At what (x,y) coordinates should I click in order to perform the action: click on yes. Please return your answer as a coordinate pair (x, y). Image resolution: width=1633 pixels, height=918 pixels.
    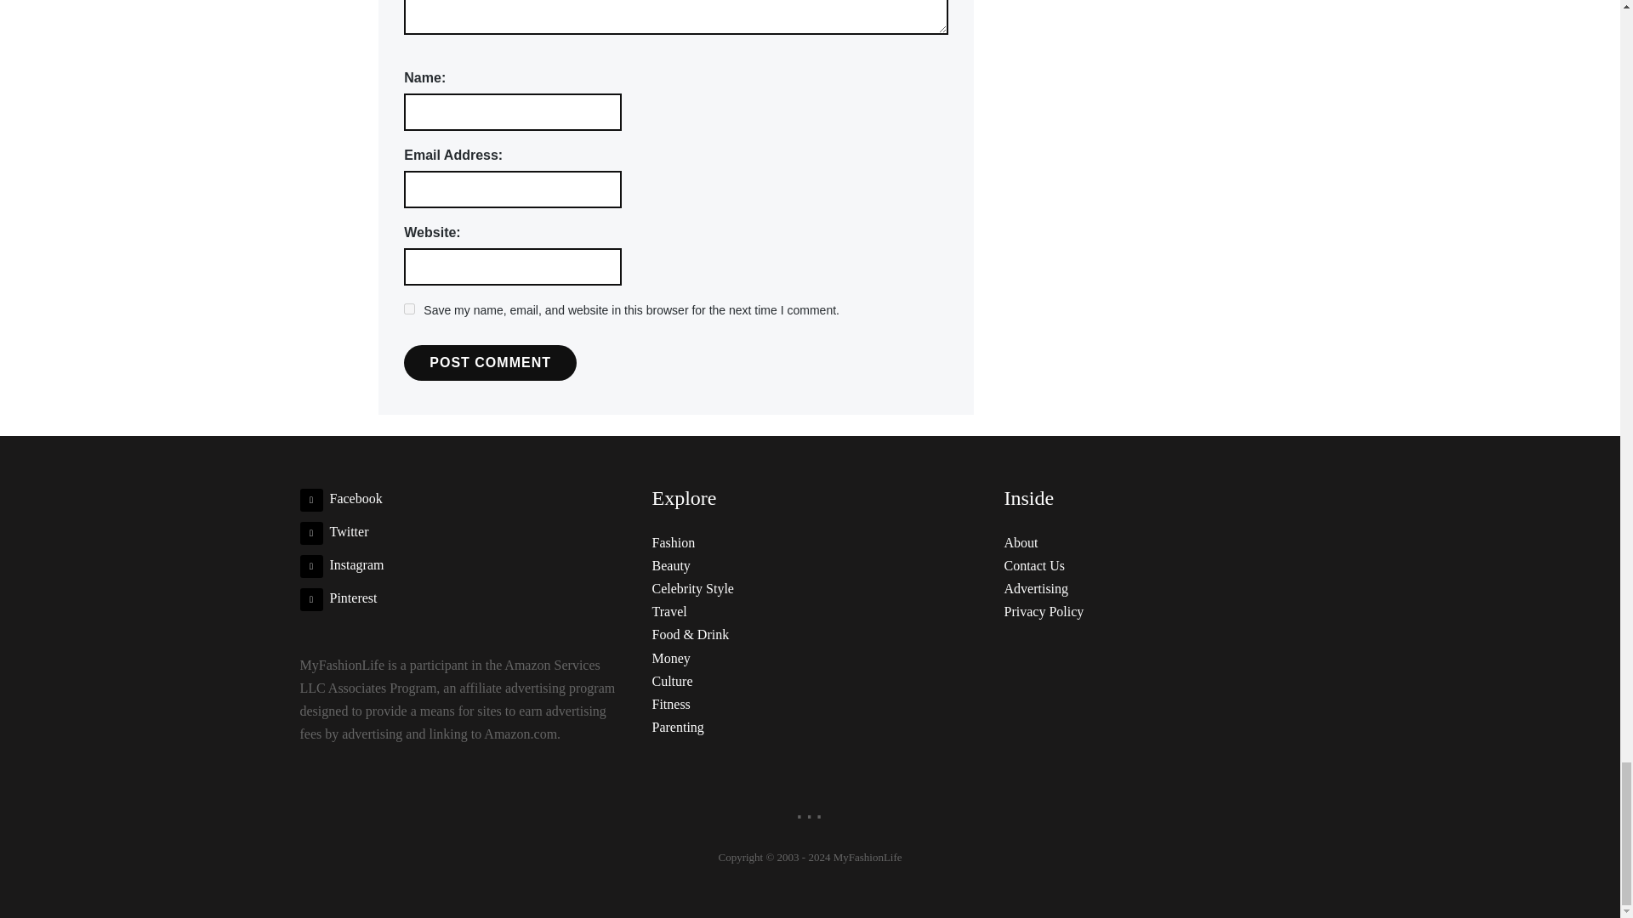
    Looking at the image, I should click on (408, 309).